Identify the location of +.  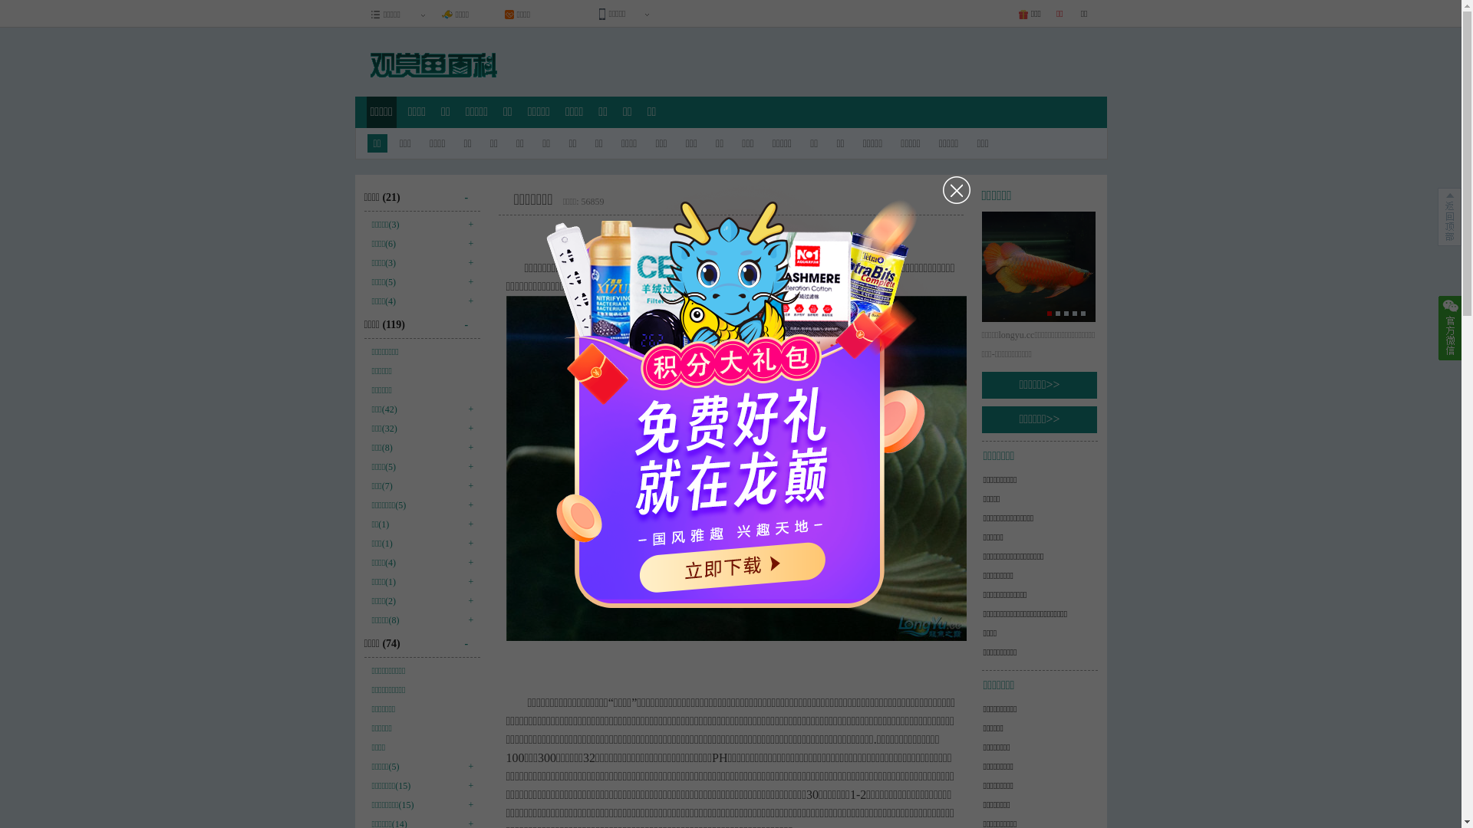
(468, 300).